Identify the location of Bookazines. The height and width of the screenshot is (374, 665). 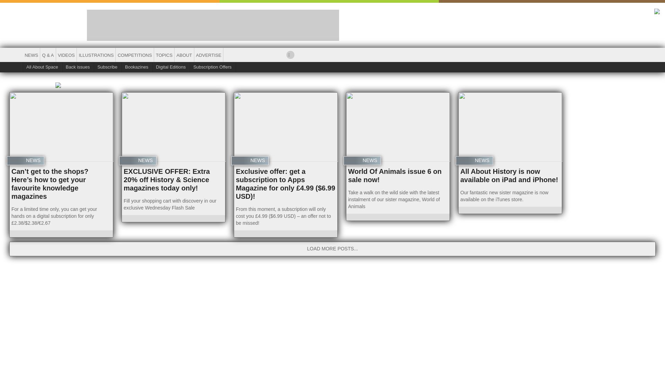
(137, 67).